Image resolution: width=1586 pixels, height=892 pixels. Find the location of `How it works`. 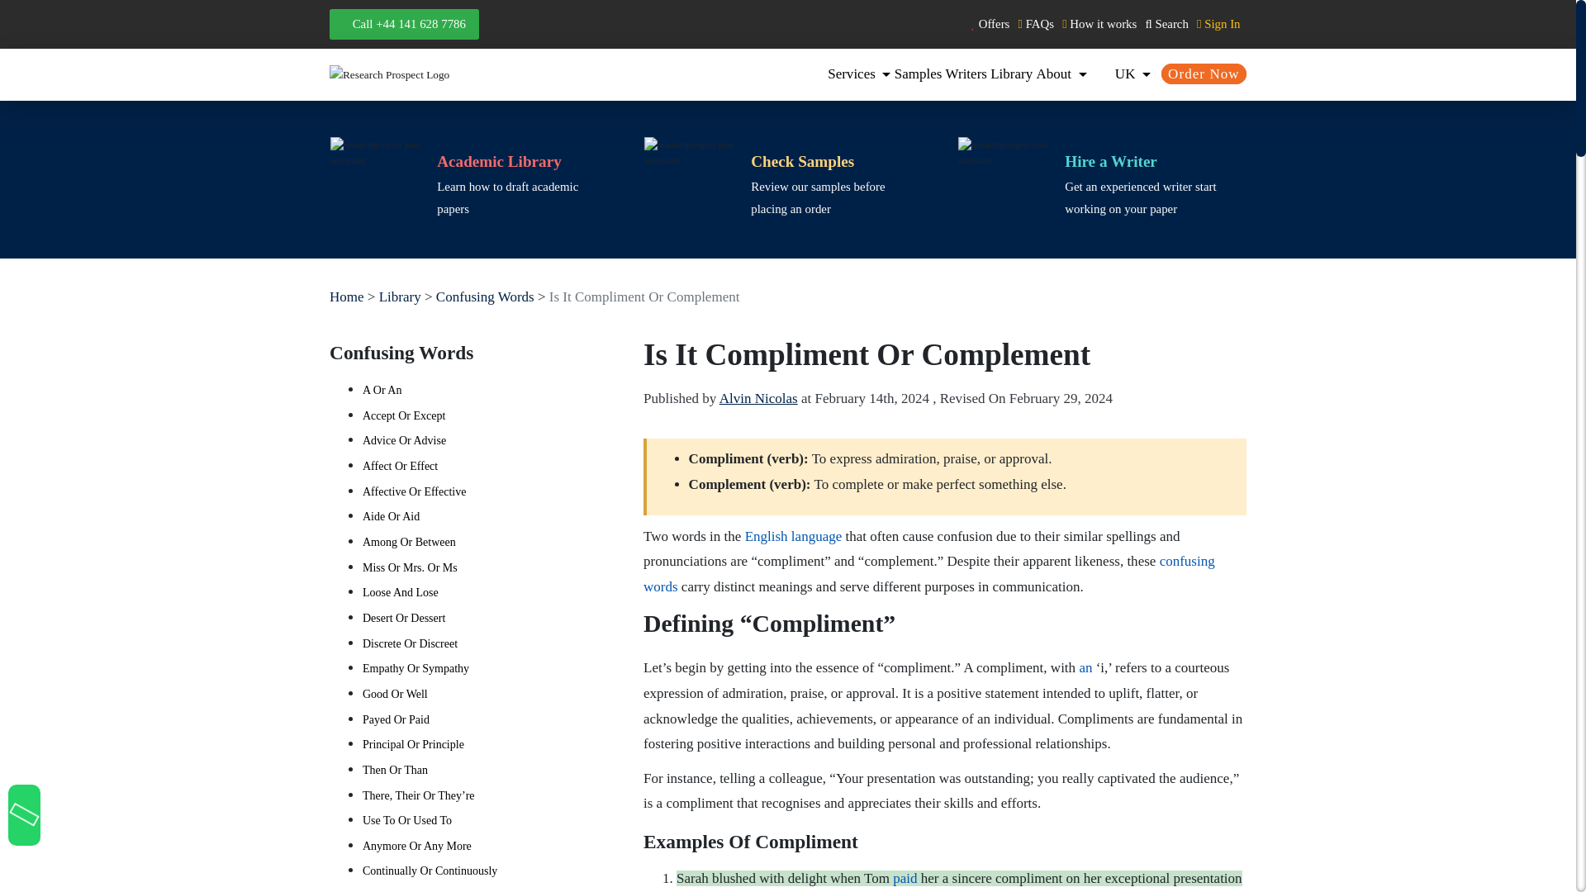

How it works is located at coordinates (1099, 23).